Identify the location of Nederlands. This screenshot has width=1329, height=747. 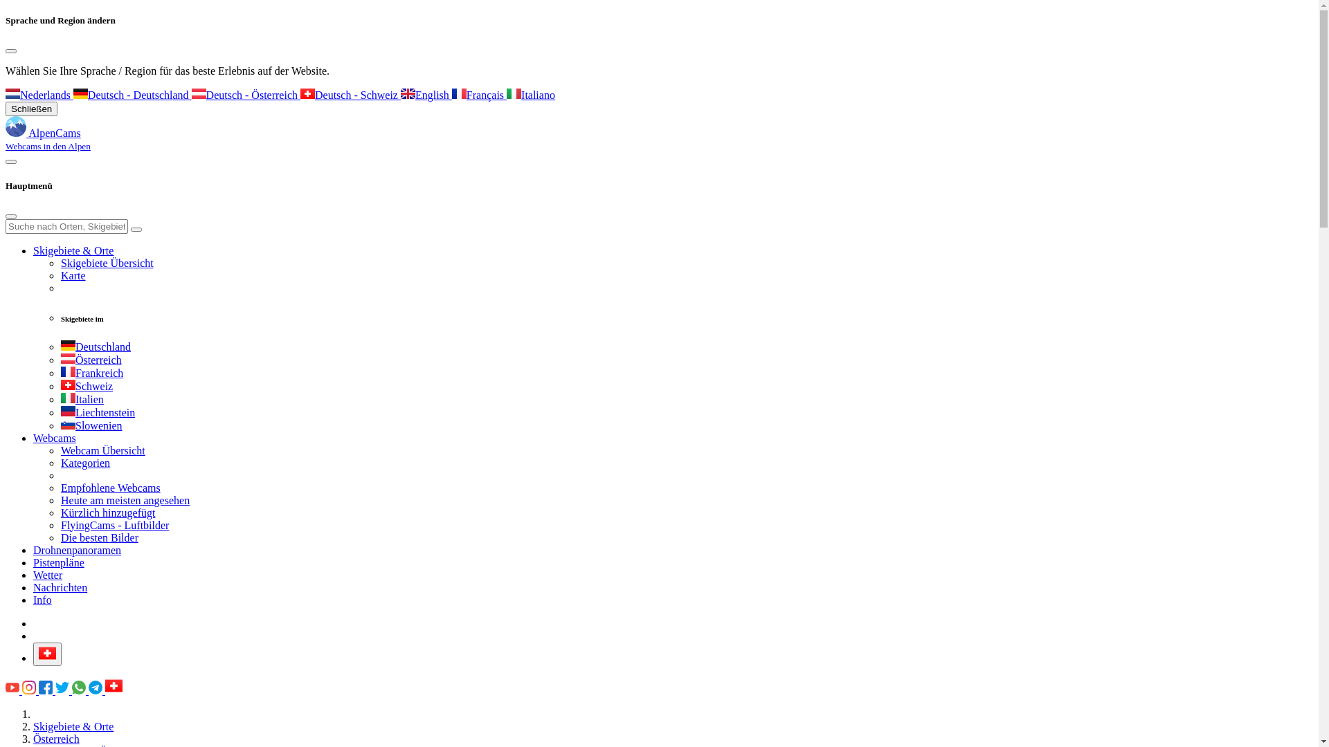
(39, 95).